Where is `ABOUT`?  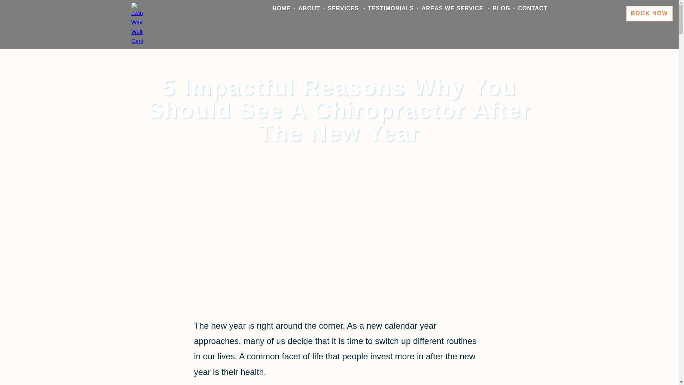 ABOUT is located at coordinates (309, 9).